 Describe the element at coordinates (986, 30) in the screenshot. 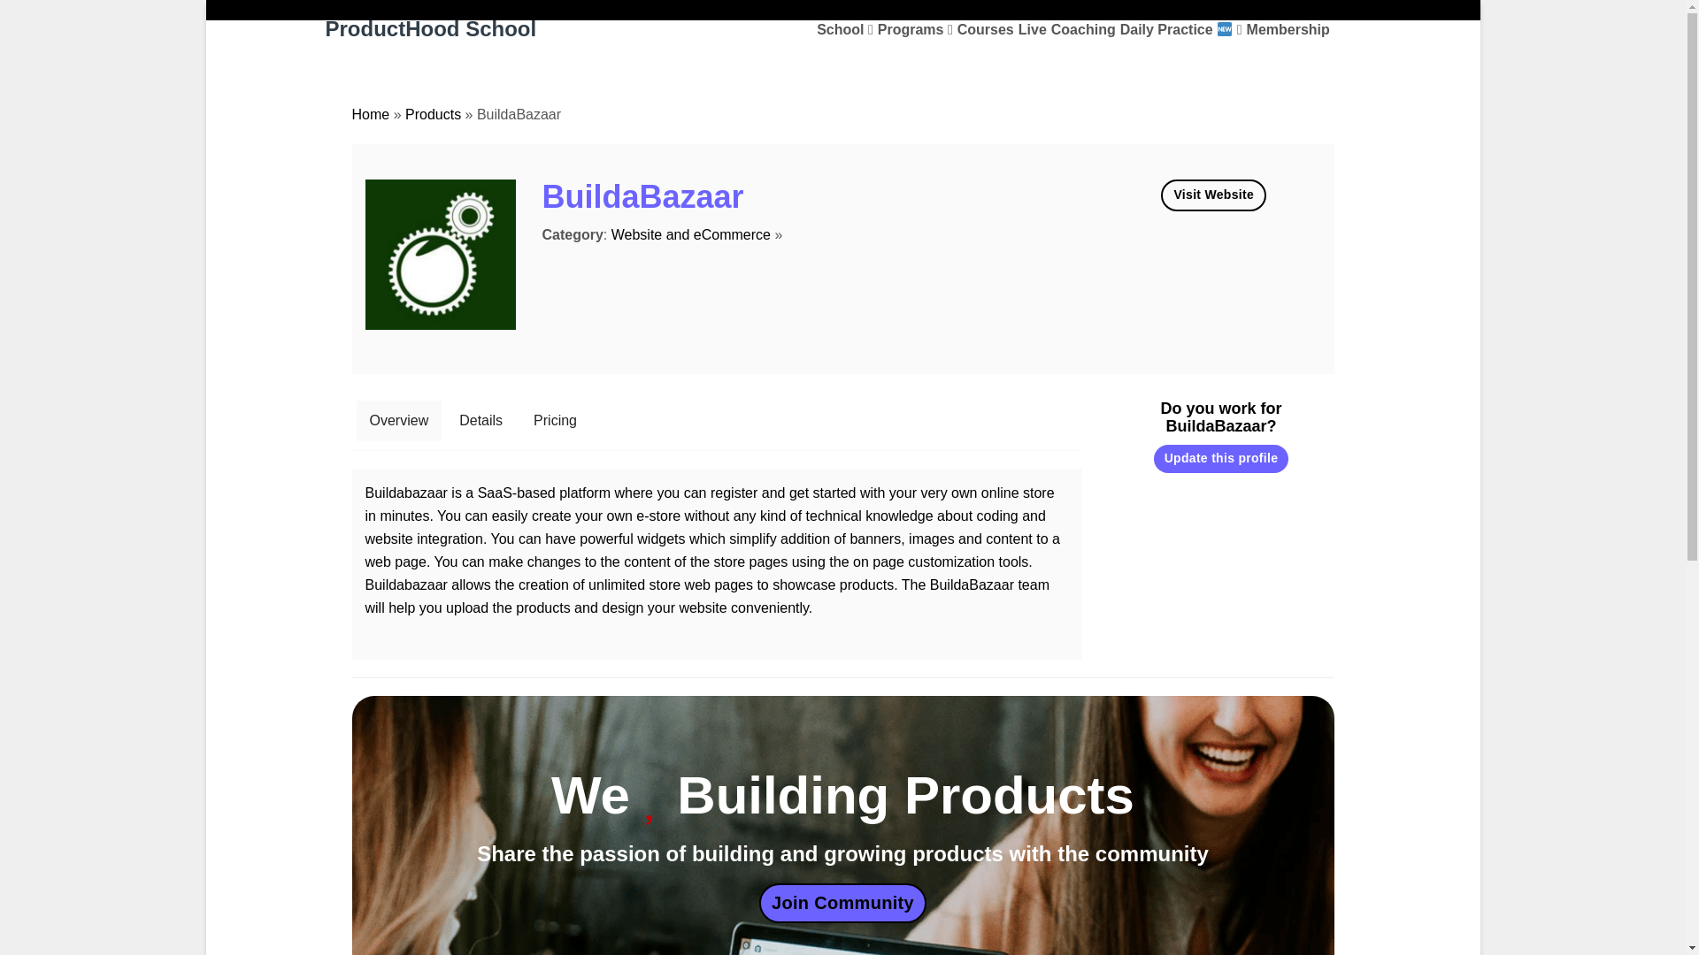

I see `Courses` at that location.